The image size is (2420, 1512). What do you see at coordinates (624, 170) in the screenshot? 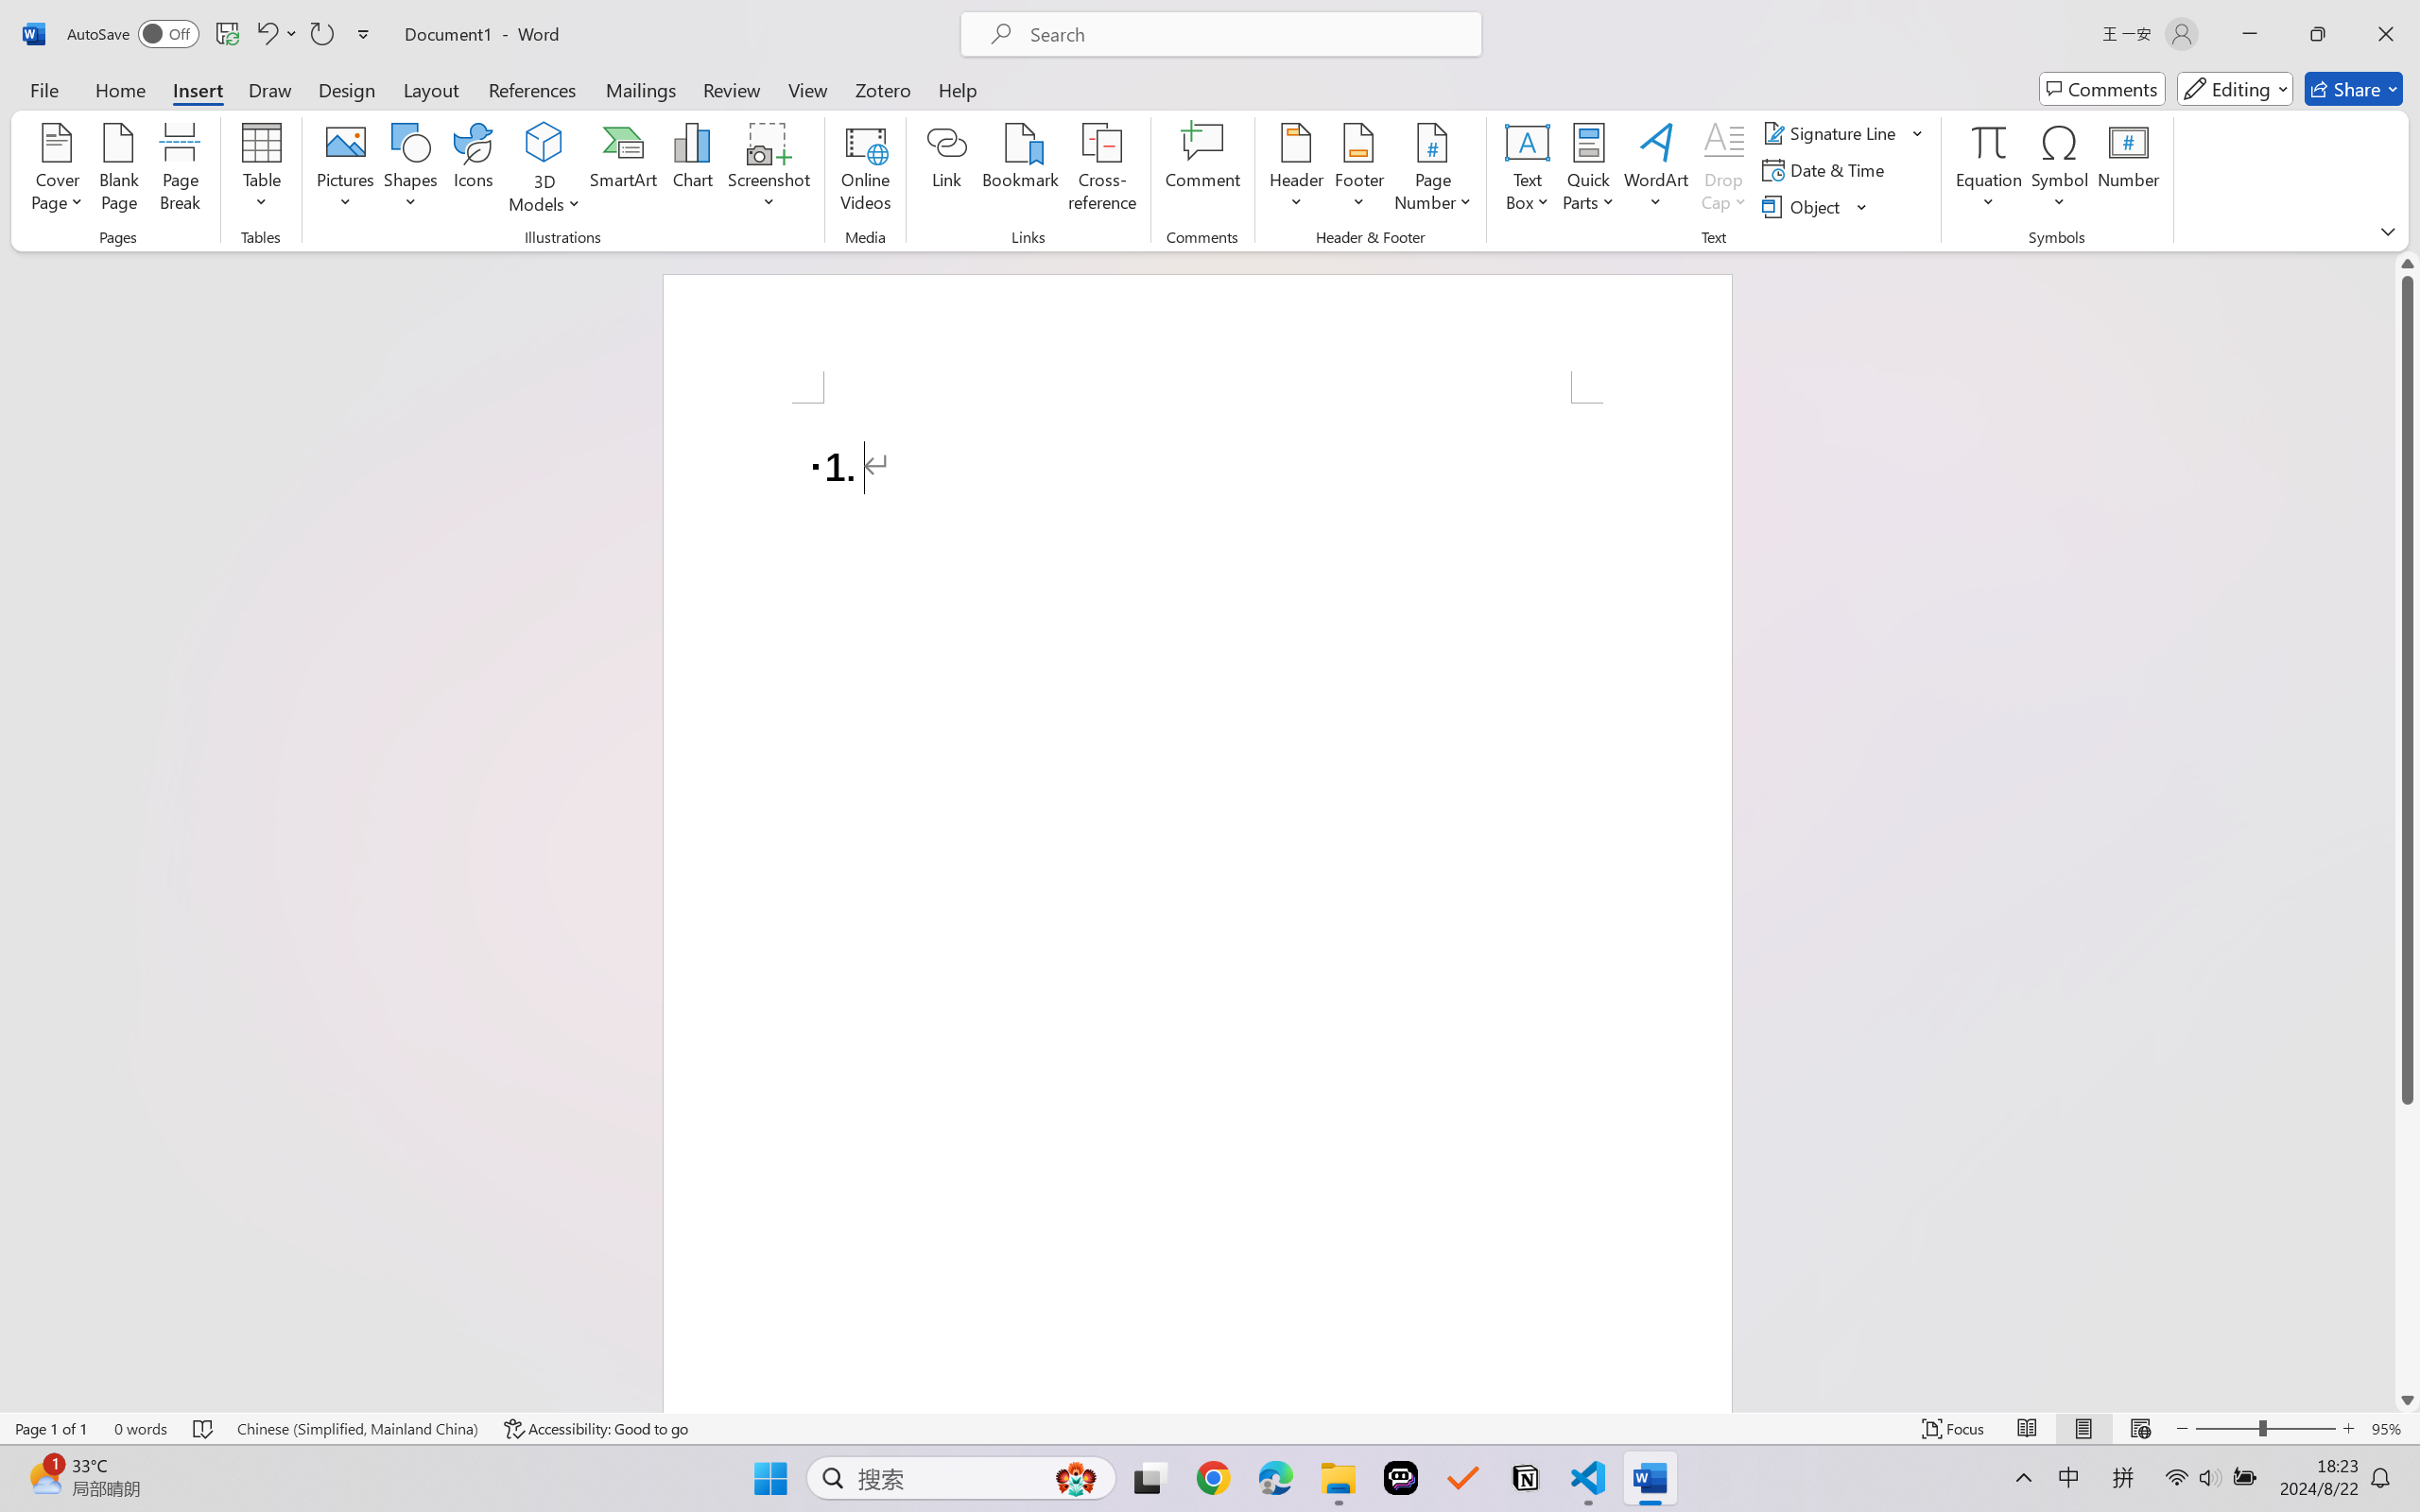
I see `SmartArt...` at bounding box center [624, 170].